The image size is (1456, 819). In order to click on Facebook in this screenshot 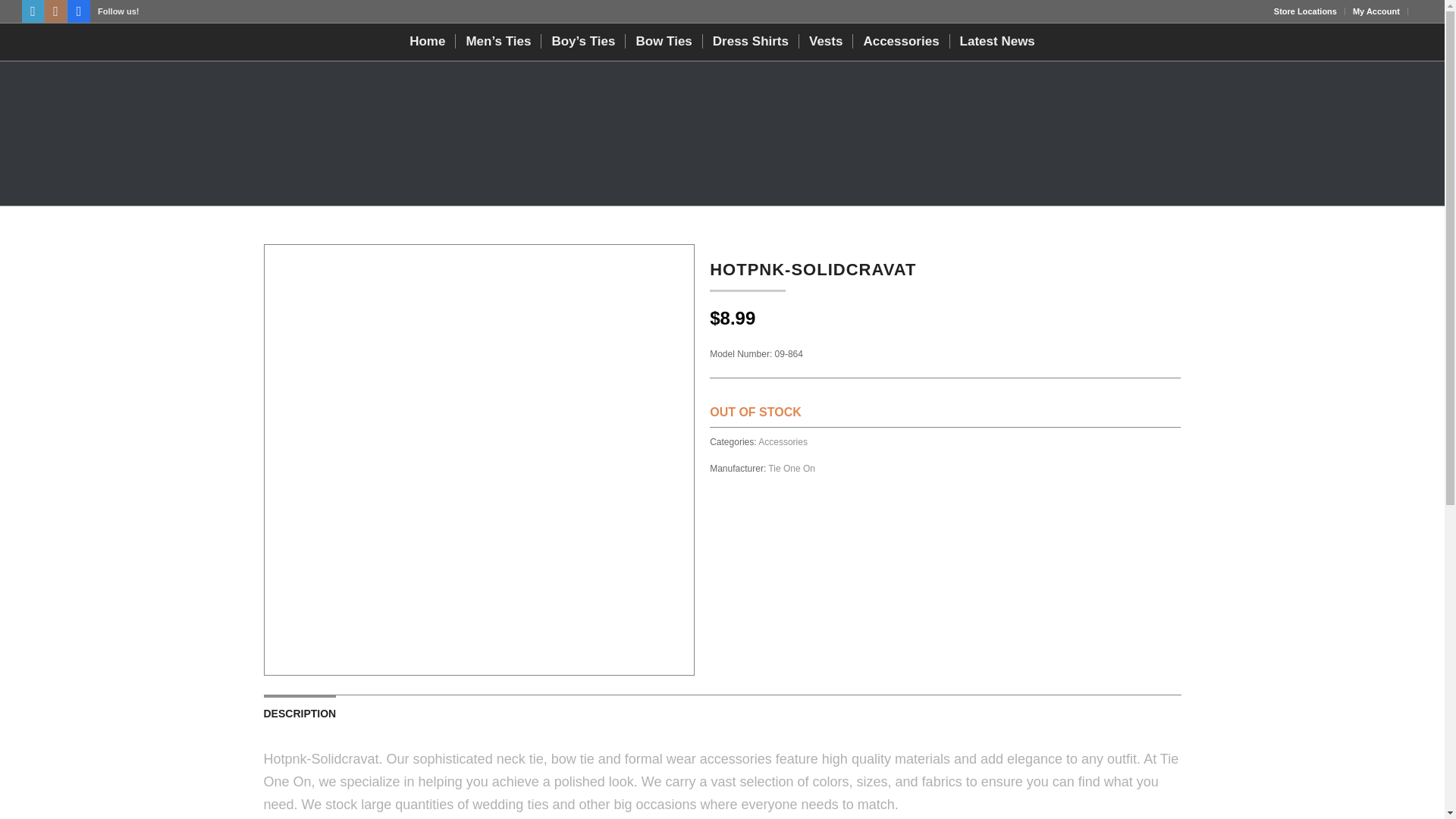, I will do `click(79, 11)`.